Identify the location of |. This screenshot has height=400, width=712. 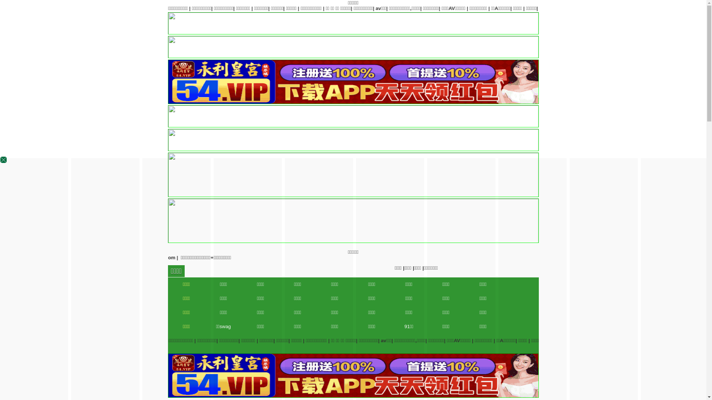
(409, 341).